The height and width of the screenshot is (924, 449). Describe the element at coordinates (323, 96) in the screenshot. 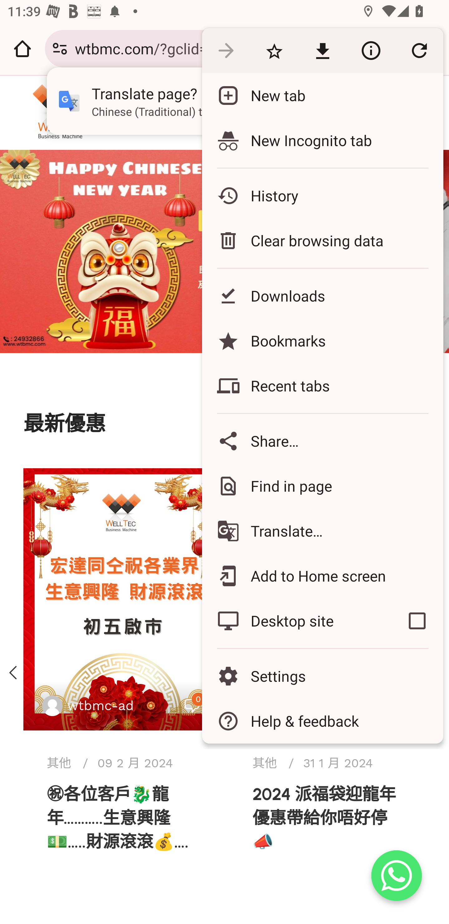

I see `New tab` at that location.